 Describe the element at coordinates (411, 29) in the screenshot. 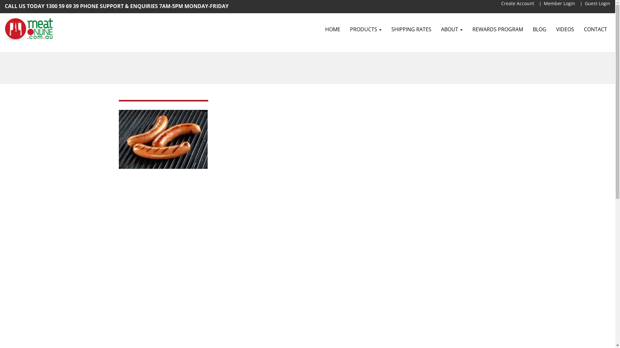

I see `SHIPPING RATES` at that location.